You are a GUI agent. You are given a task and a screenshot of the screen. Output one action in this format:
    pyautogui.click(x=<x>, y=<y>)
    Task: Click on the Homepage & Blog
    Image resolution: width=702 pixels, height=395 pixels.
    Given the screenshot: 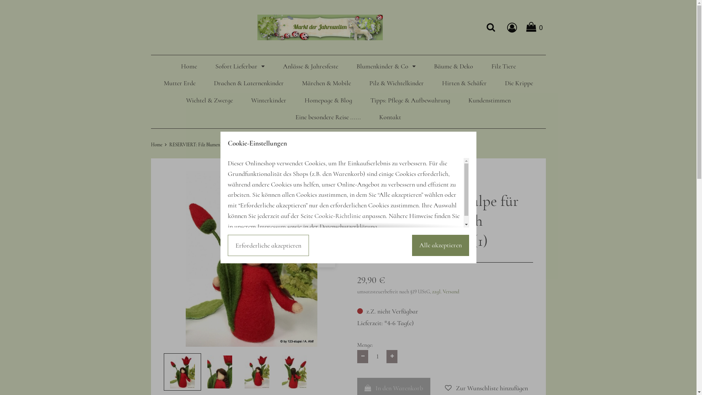 What is the action you would take?
    pyautogui.click(x=328, y=100)
    